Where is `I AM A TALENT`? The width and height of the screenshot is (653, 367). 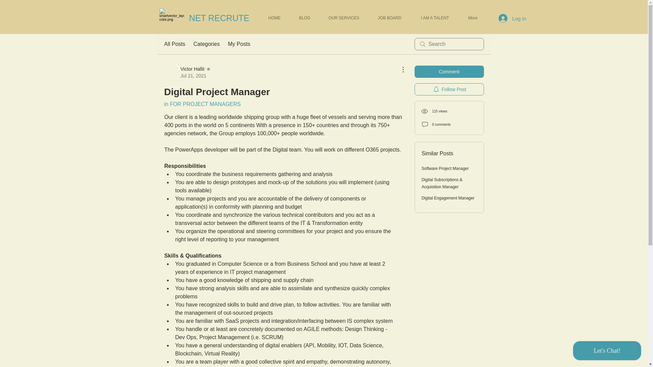 I AM A TALENT is located at coordinates (174, 44).